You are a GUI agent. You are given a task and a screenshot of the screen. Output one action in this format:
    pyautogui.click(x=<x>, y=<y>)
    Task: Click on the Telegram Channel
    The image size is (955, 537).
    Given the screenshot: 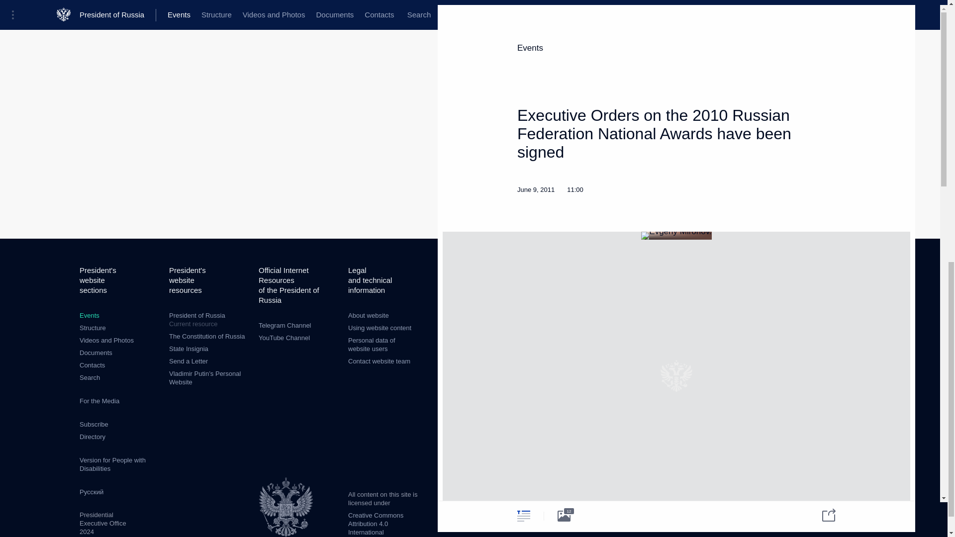 What is the action you would take?
    pyautogui.click(x=285, y=325)
    